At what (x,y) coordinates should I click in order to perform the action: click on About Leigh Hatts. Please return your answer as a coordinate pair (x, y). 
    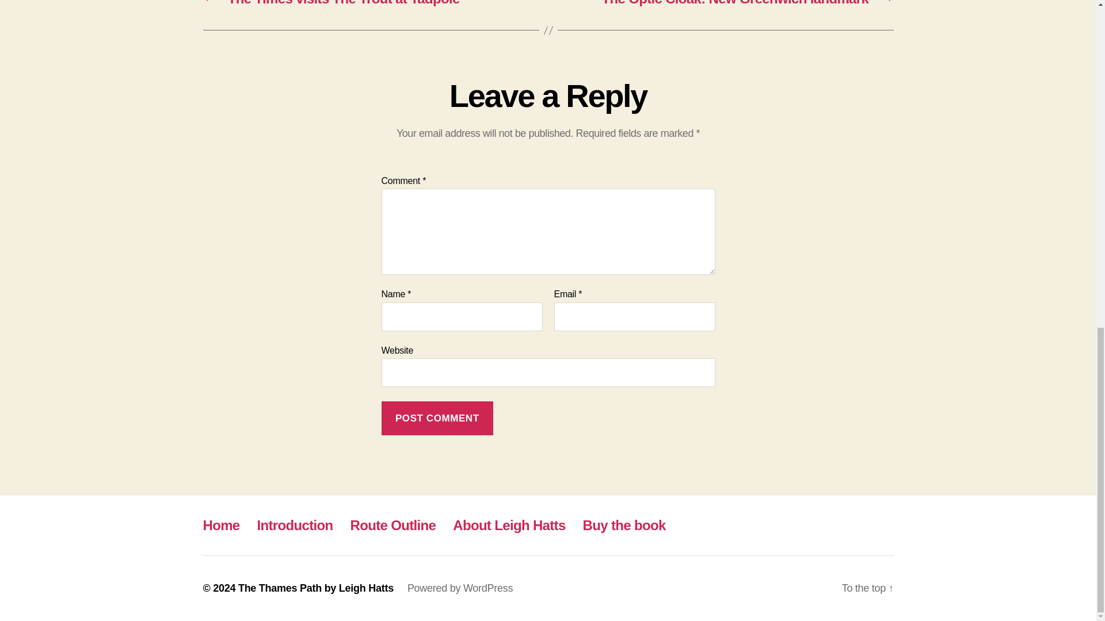
    Looking at the image, I should click on (509, 524).